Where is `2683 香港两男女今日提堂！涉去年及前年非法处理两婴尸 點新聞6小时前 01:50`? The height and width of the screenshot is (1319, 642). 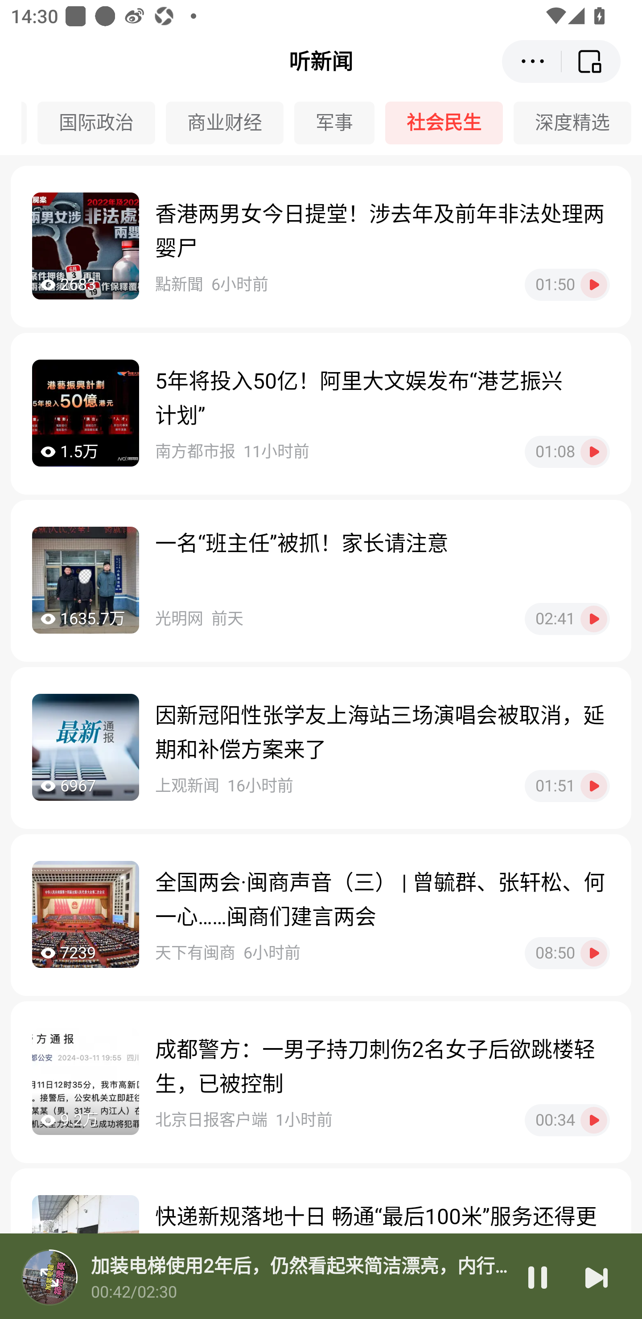 2683 香港两男女今日提堂！涉去年及前年非法处理两婴尸 點新聞6小时前 01:50 is located at coordinates (321, 246).